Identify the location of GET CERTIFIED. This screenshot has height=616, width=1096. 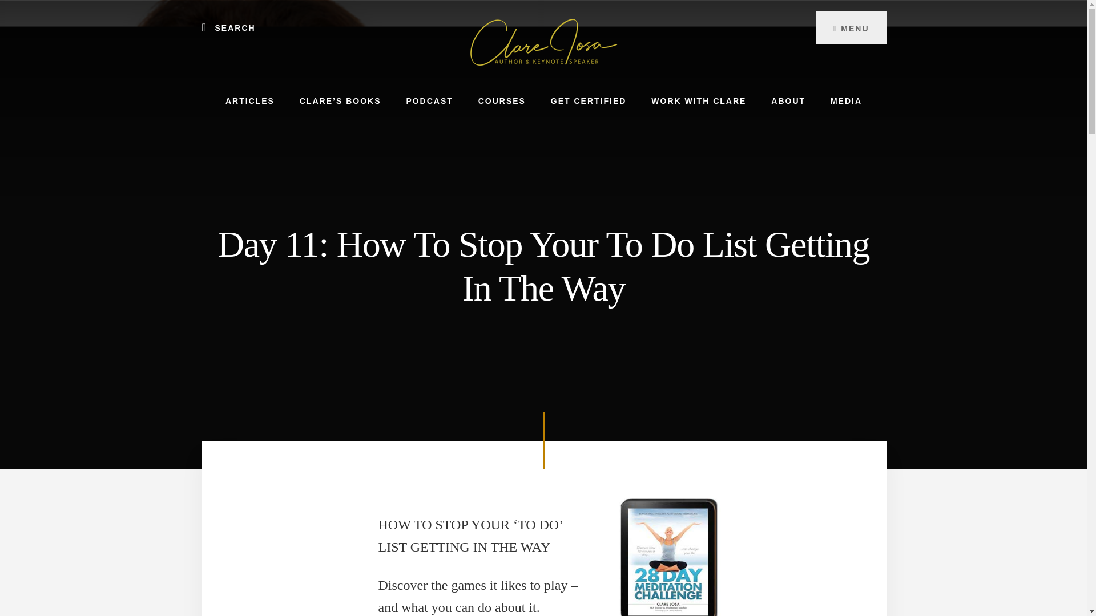
(588, 102).